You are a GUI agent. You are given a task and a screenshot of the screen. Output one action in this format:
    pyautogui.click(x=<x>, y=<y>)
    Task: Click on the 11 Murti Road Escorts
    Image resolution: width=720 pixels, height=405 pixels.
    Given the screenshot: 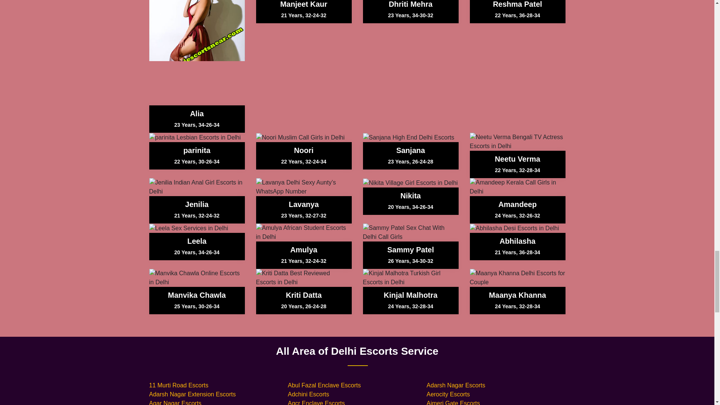 What is the action you would take?
    pyautogui.click(x=178, y=385)
    